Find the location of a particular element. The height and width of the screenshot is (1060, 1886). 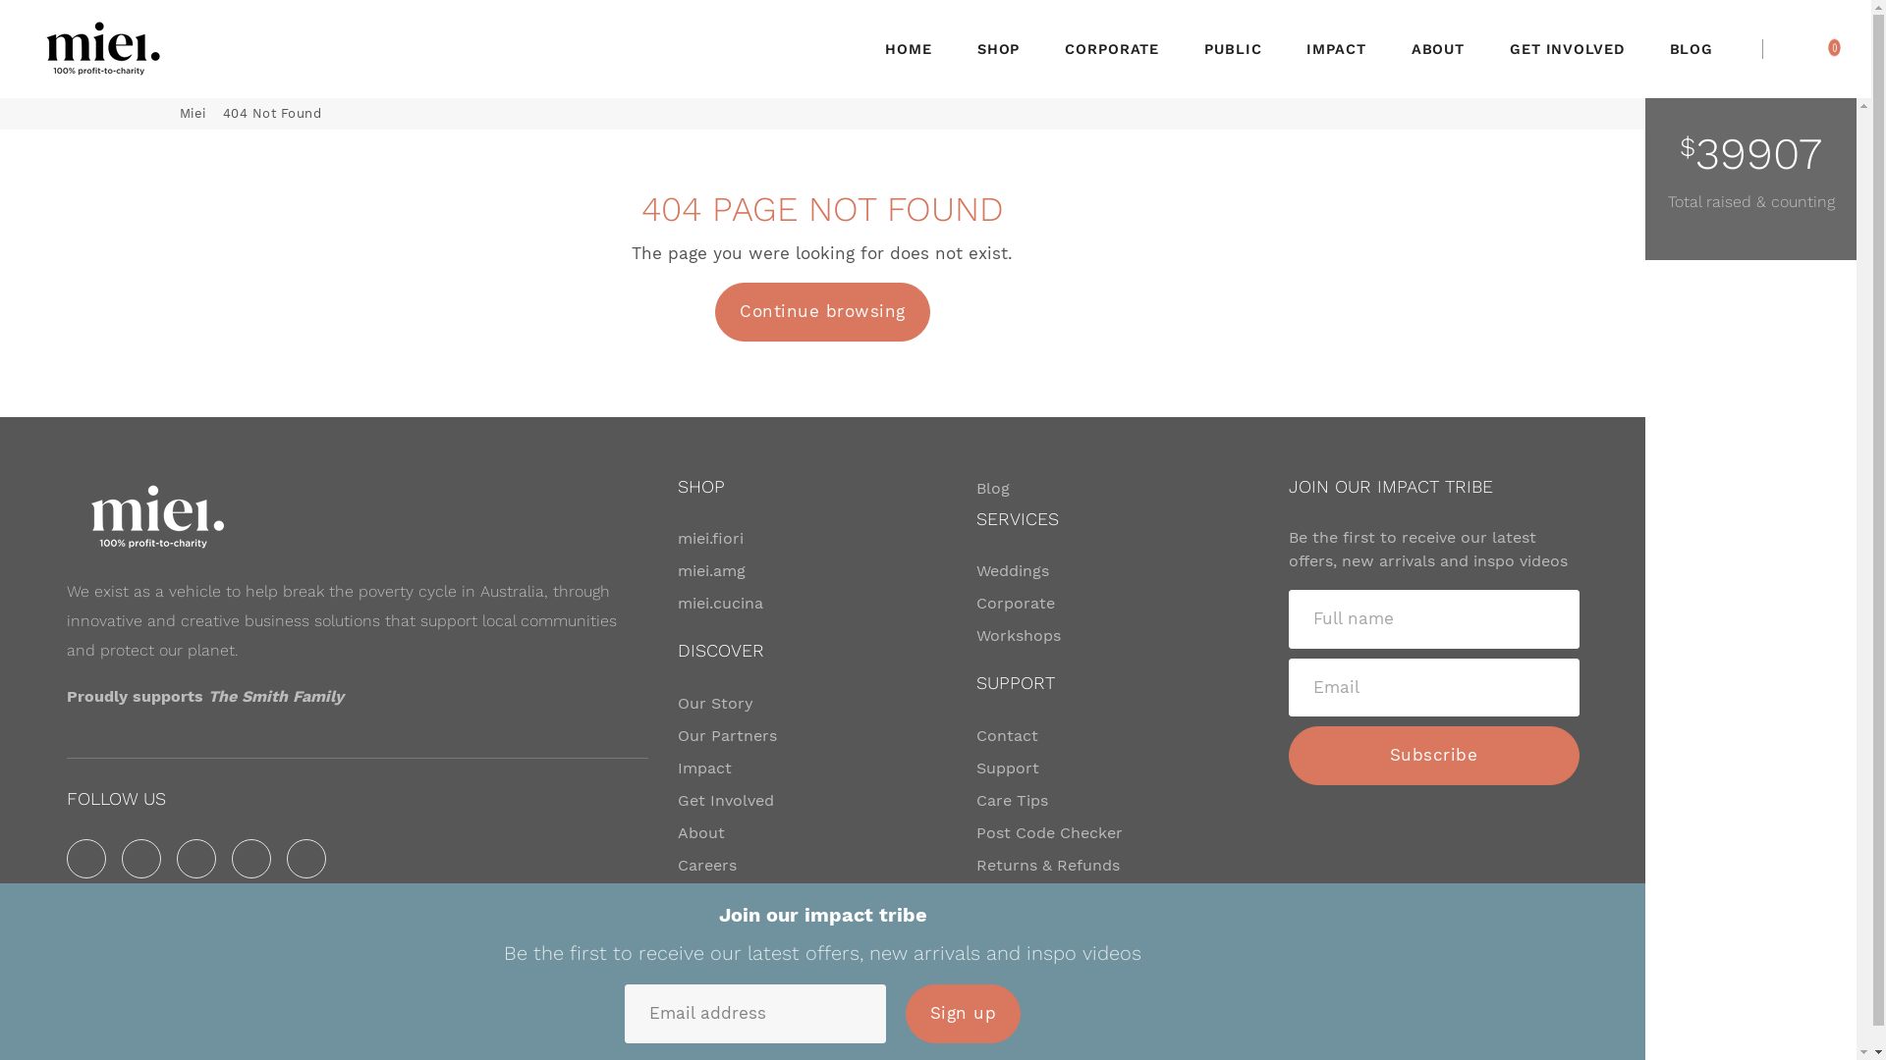

BLOG is located at coordinates (1692, 49).